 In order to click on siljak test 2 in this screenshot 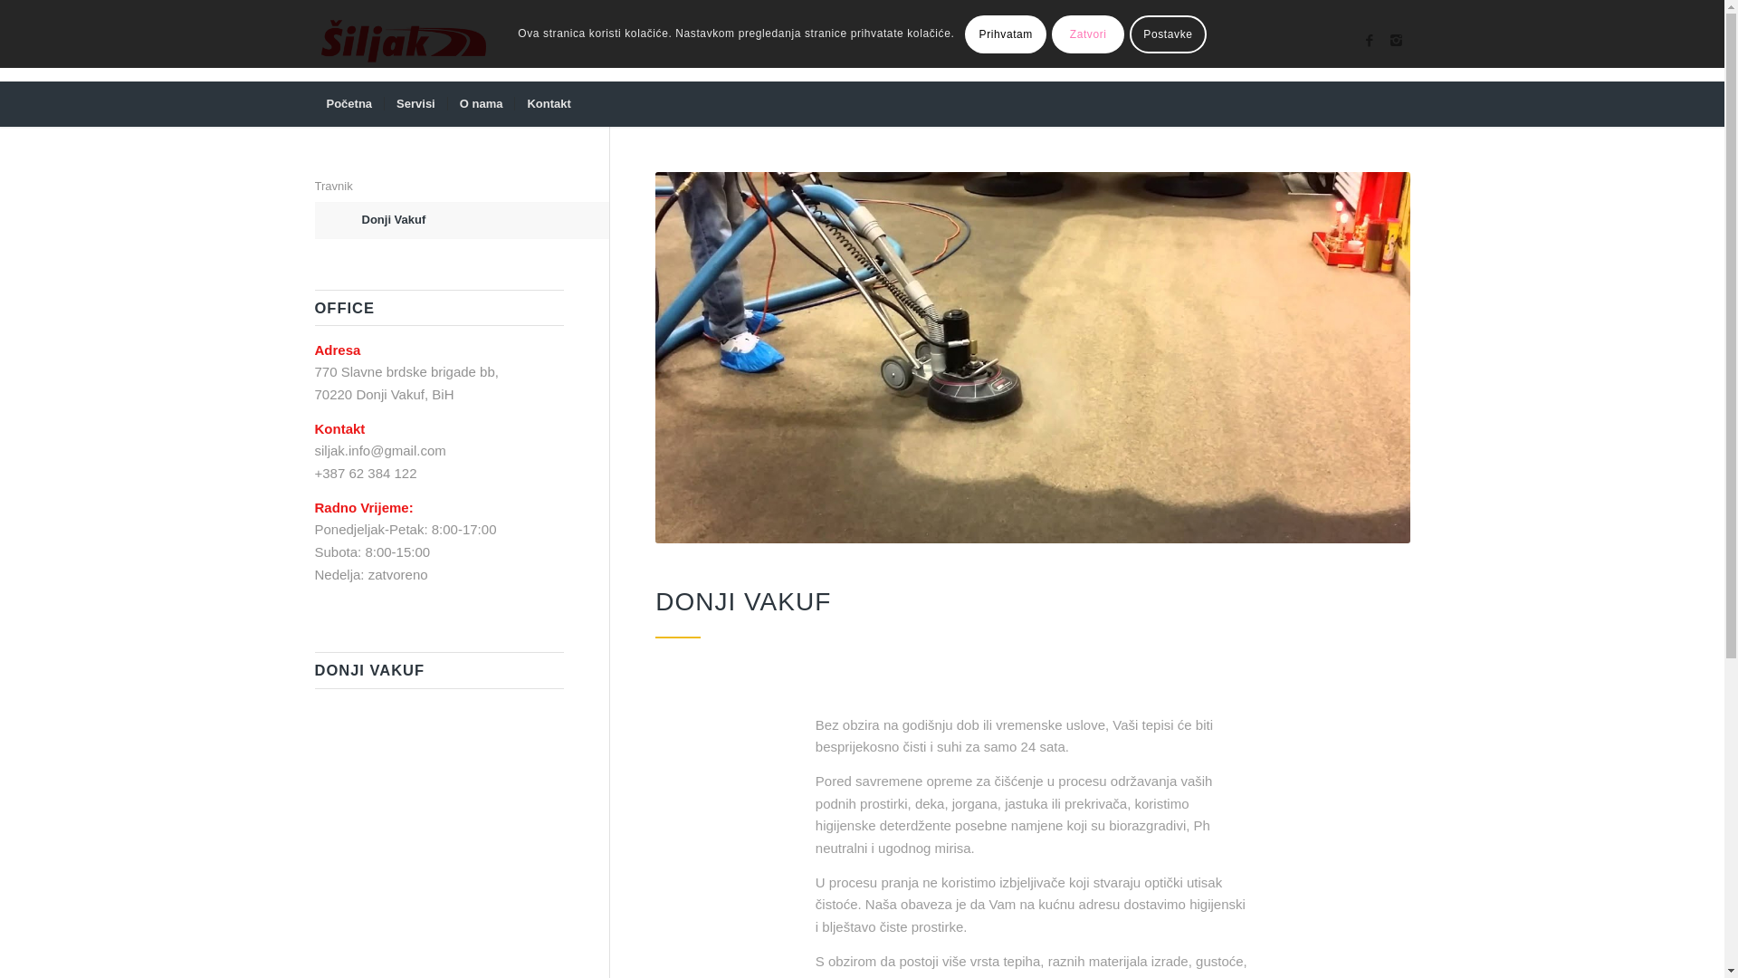, I will do `click(1032, 358)`.